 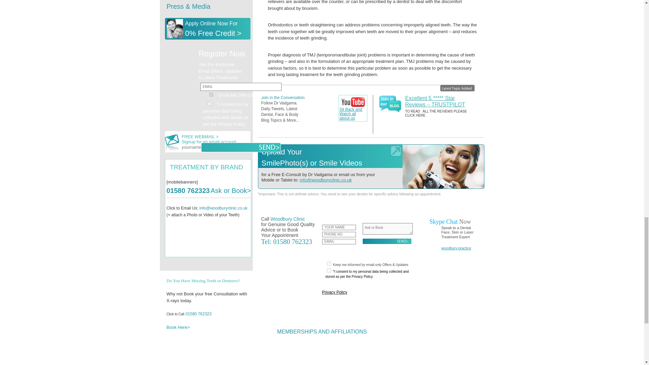 I want to click on Send, so click(x=240, y=147).